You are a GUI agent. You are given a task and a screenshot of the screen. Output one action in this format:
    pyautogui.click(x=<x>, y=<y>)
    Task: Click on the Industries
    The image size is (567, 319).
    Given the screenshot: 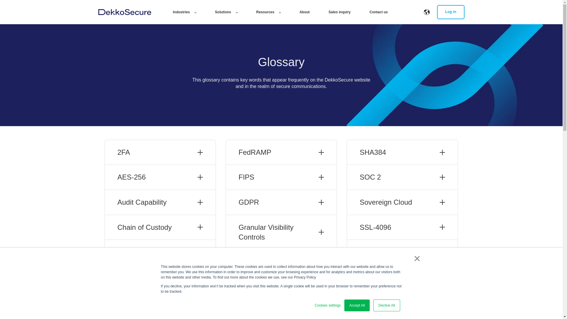 What is the action you would take?
    pyautogui.click(x=184, y=12)
    